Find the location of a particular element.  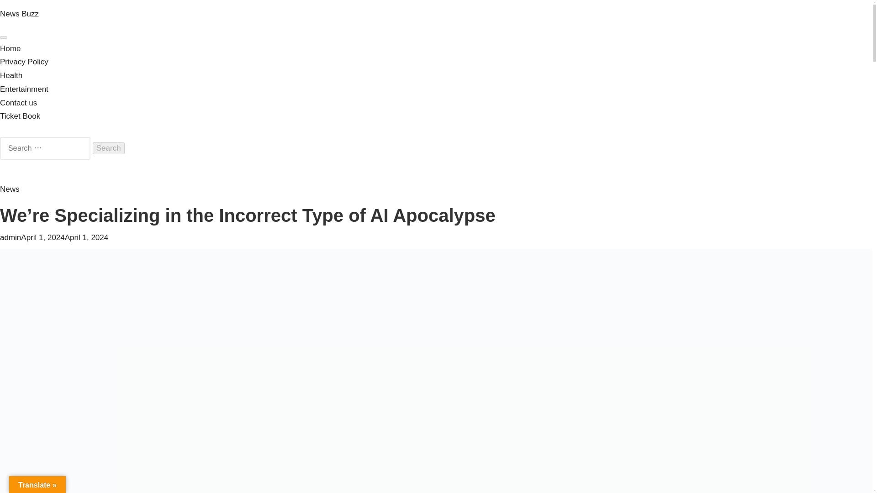

News Buzz is located at coordinates (19, 14).